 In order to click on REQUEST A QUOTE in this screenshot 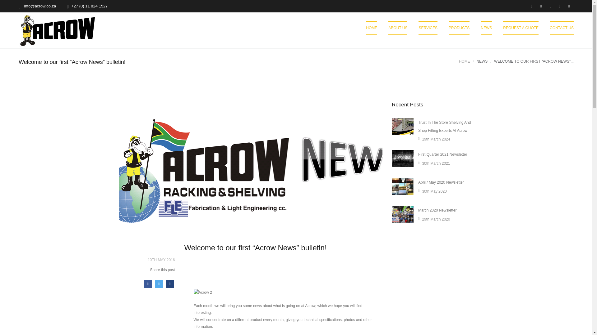, I will do `click(521, 28)`.